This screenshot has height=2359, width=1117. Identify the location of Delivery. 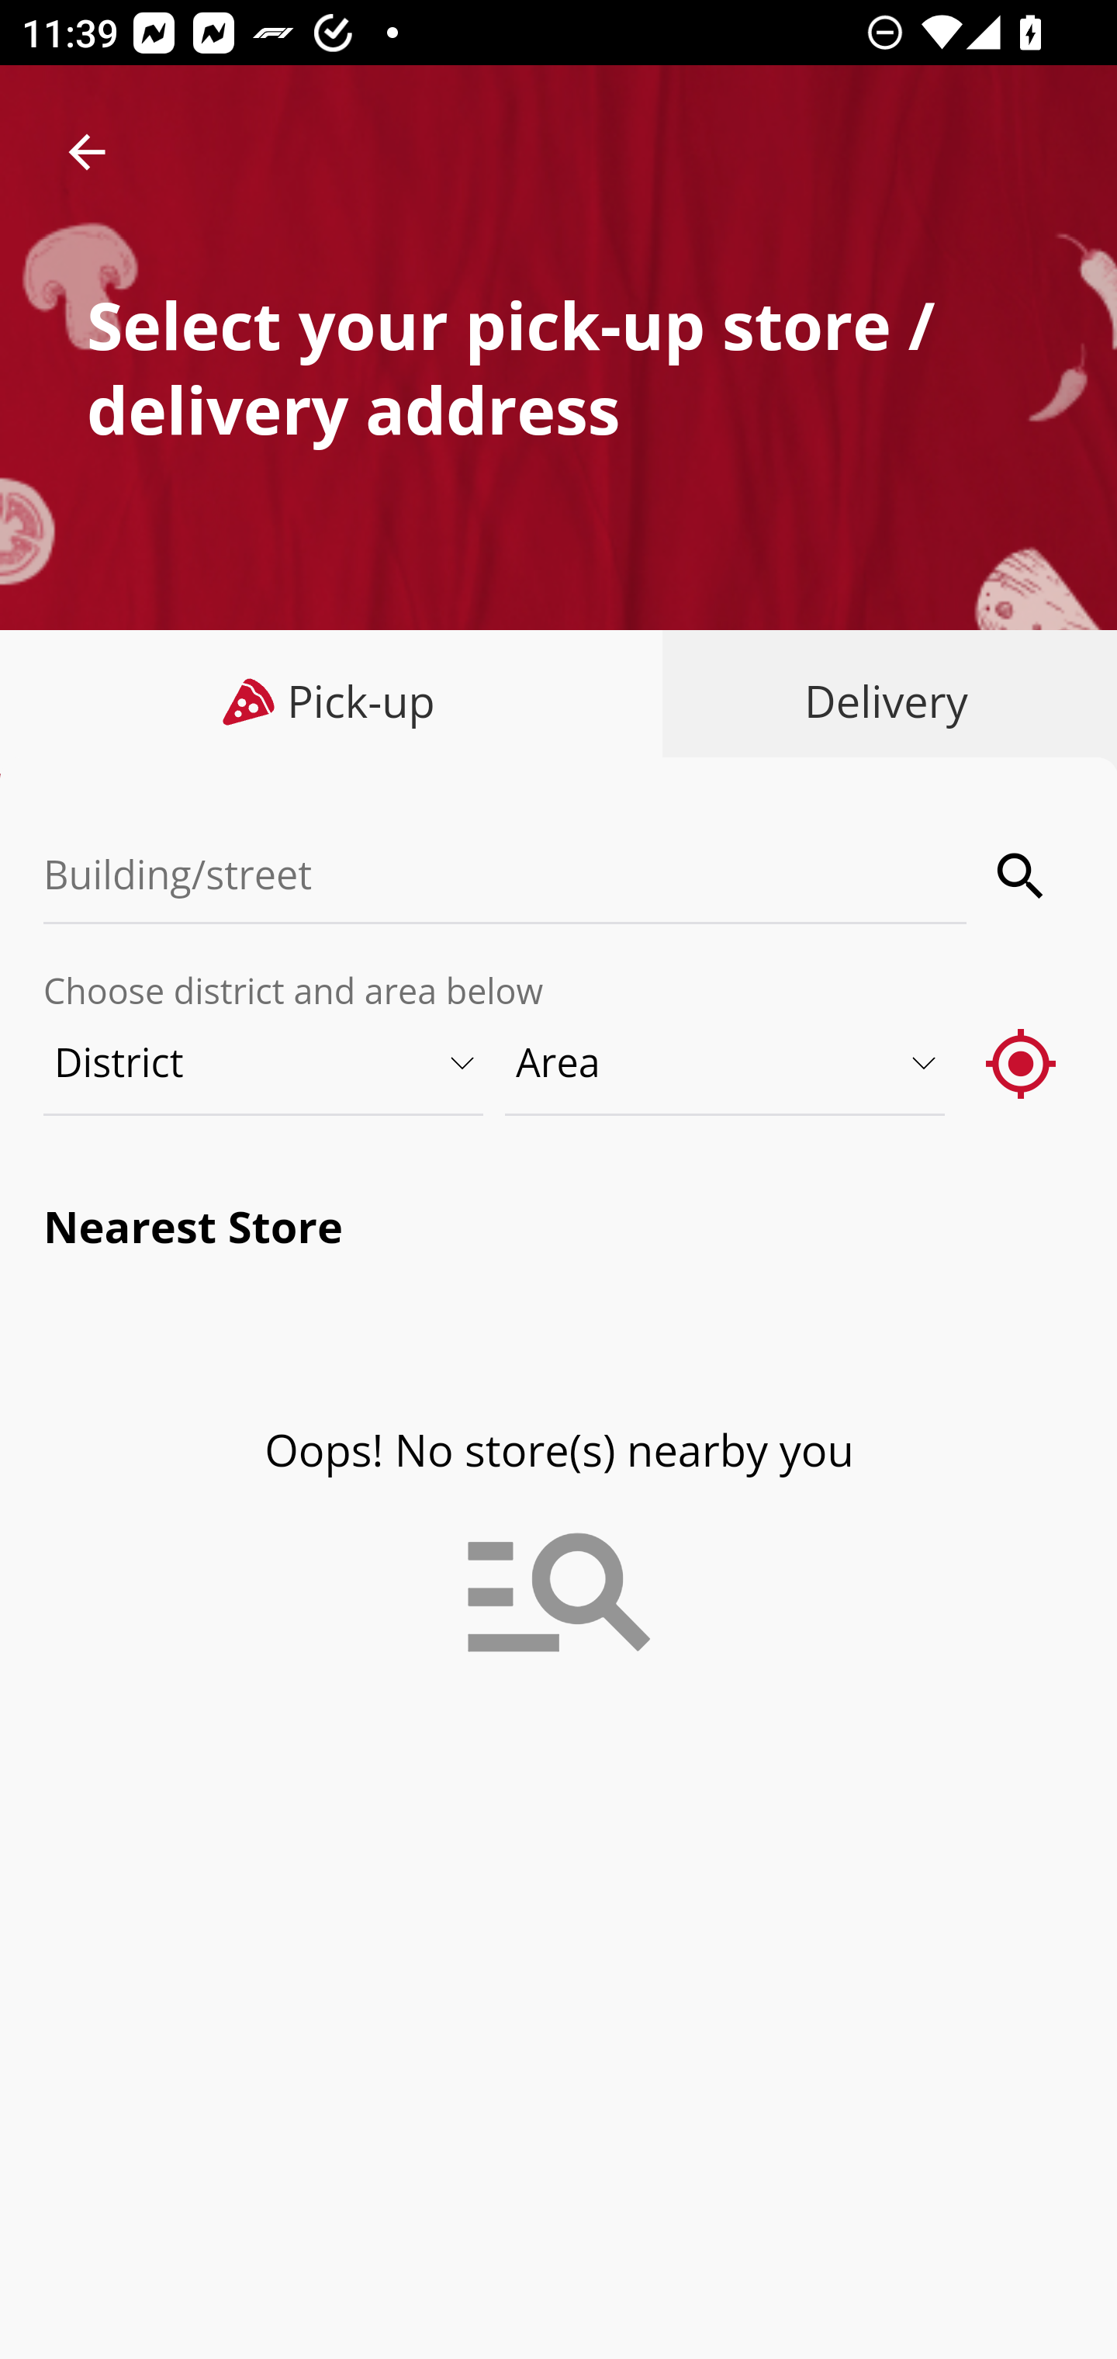
(880, 701).